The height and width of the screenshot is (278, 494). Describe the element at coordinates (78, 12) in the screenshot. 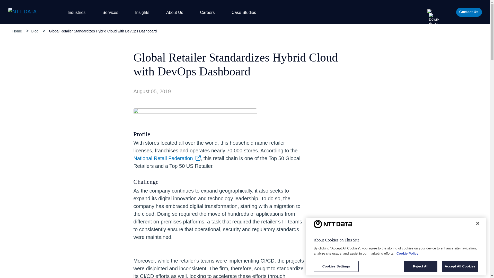

I see `Industries` at that location.